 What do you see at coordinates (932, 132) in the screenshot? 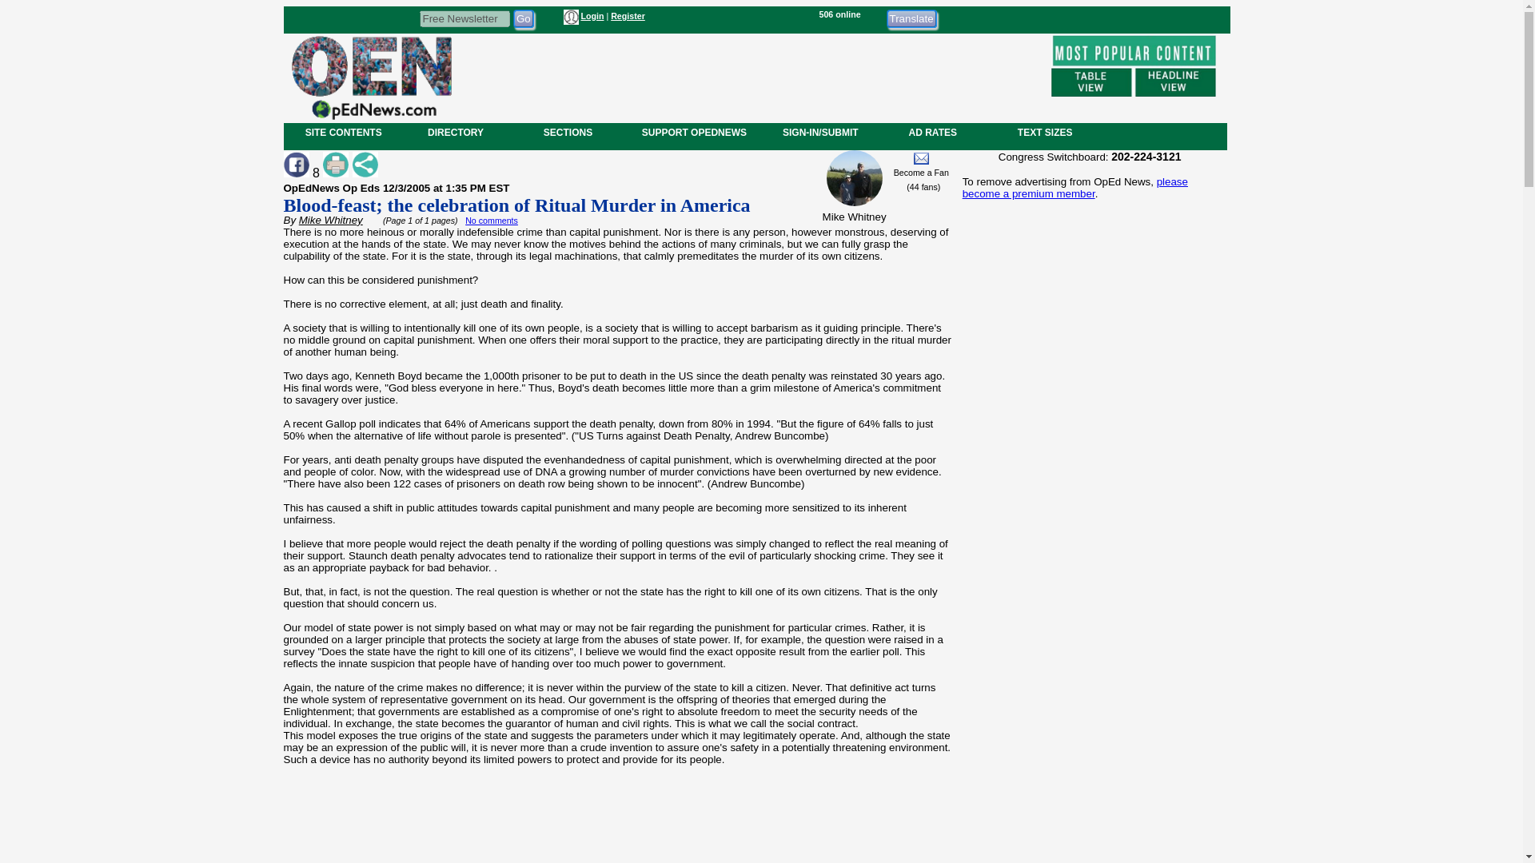
I see `AD RATES` at bounding box center [932, 132].